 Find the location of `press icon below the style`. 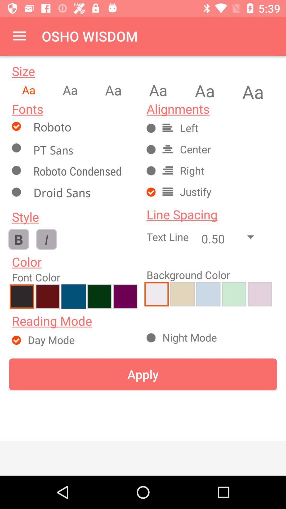

press icon below the style is located at coordinates (47, 239).